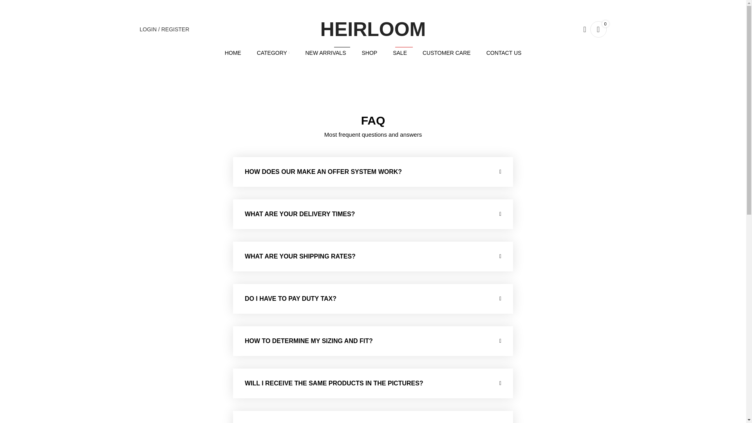  Describe the element at coordinates (399, 52) in the screenshot. I see `HOME` at that location.